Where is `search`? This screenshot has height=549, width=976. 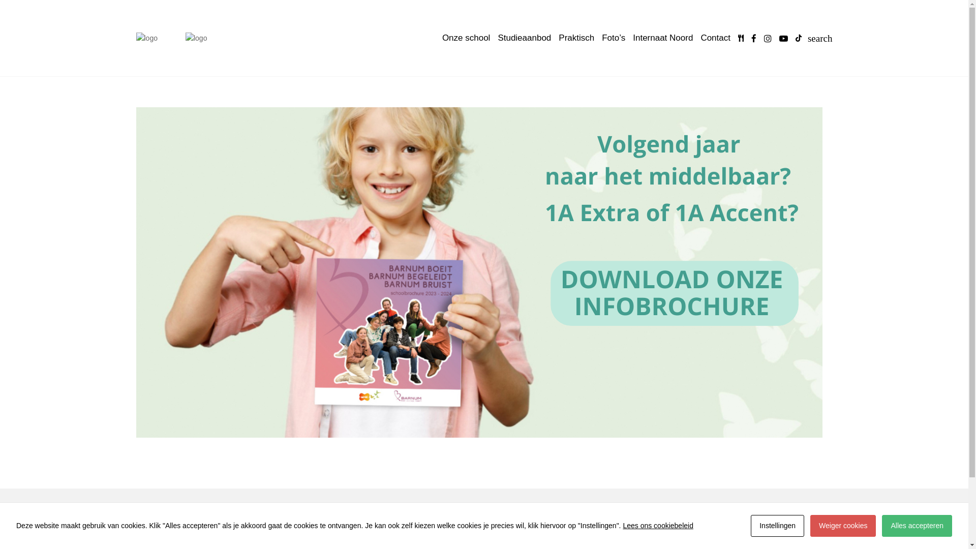 search is located at coordinates (820, 39).